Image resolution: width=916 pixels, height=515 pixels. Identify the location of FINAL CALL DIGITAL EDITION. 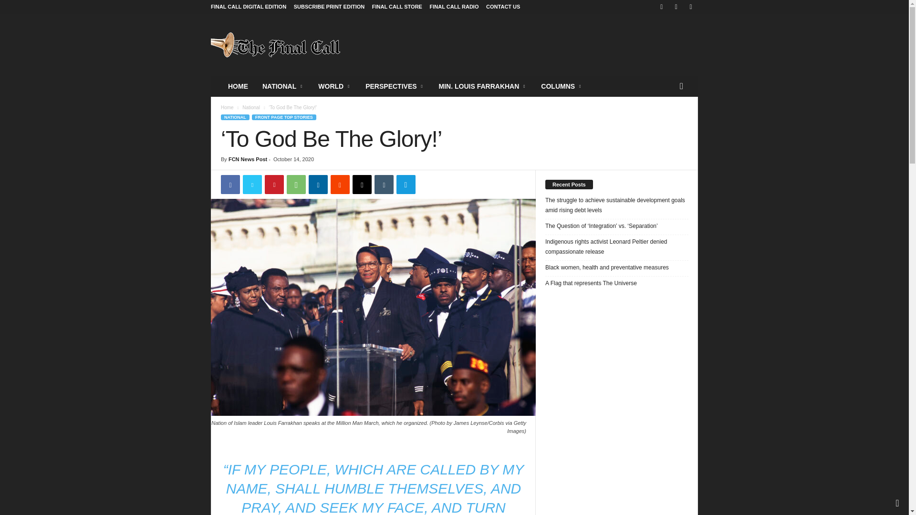
(248, 7).